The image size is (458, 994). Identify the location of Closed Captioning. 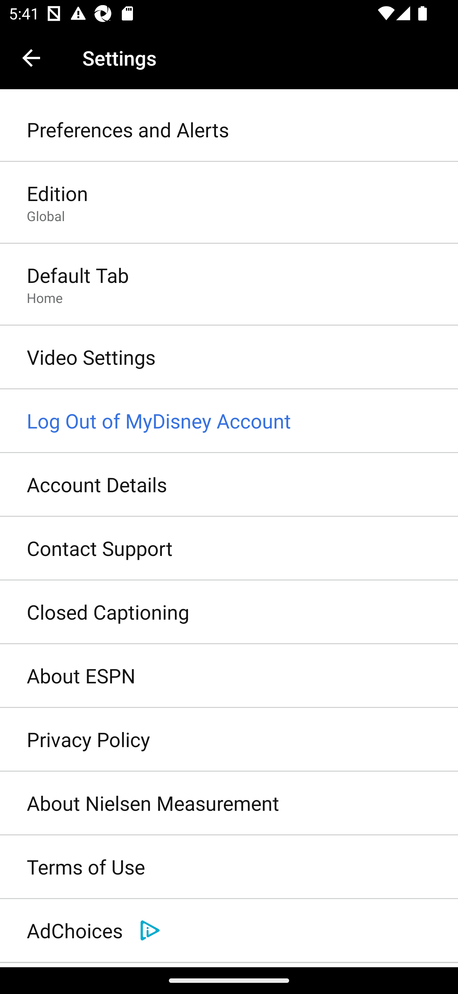
(229, 612).